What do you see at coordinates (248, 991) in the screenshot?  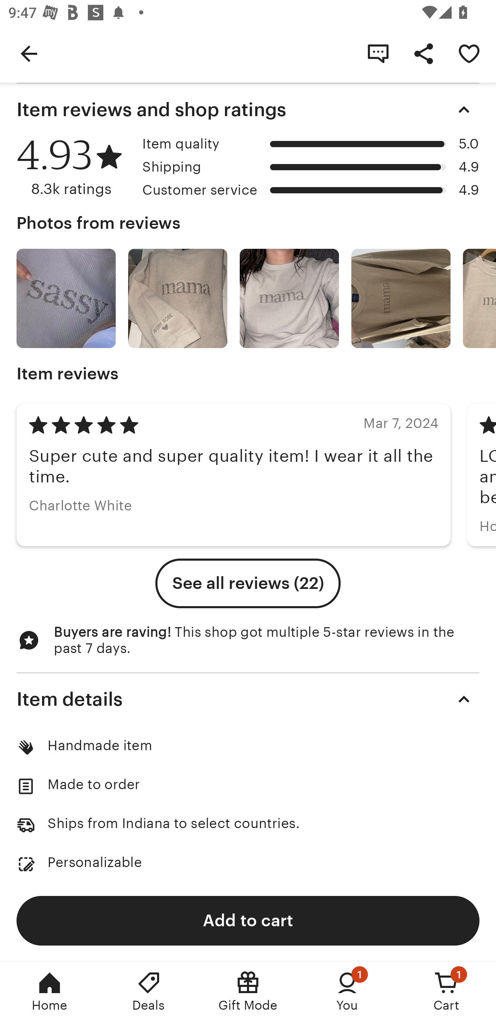 I see `Gift Mode` at bounding box center [248, 991].